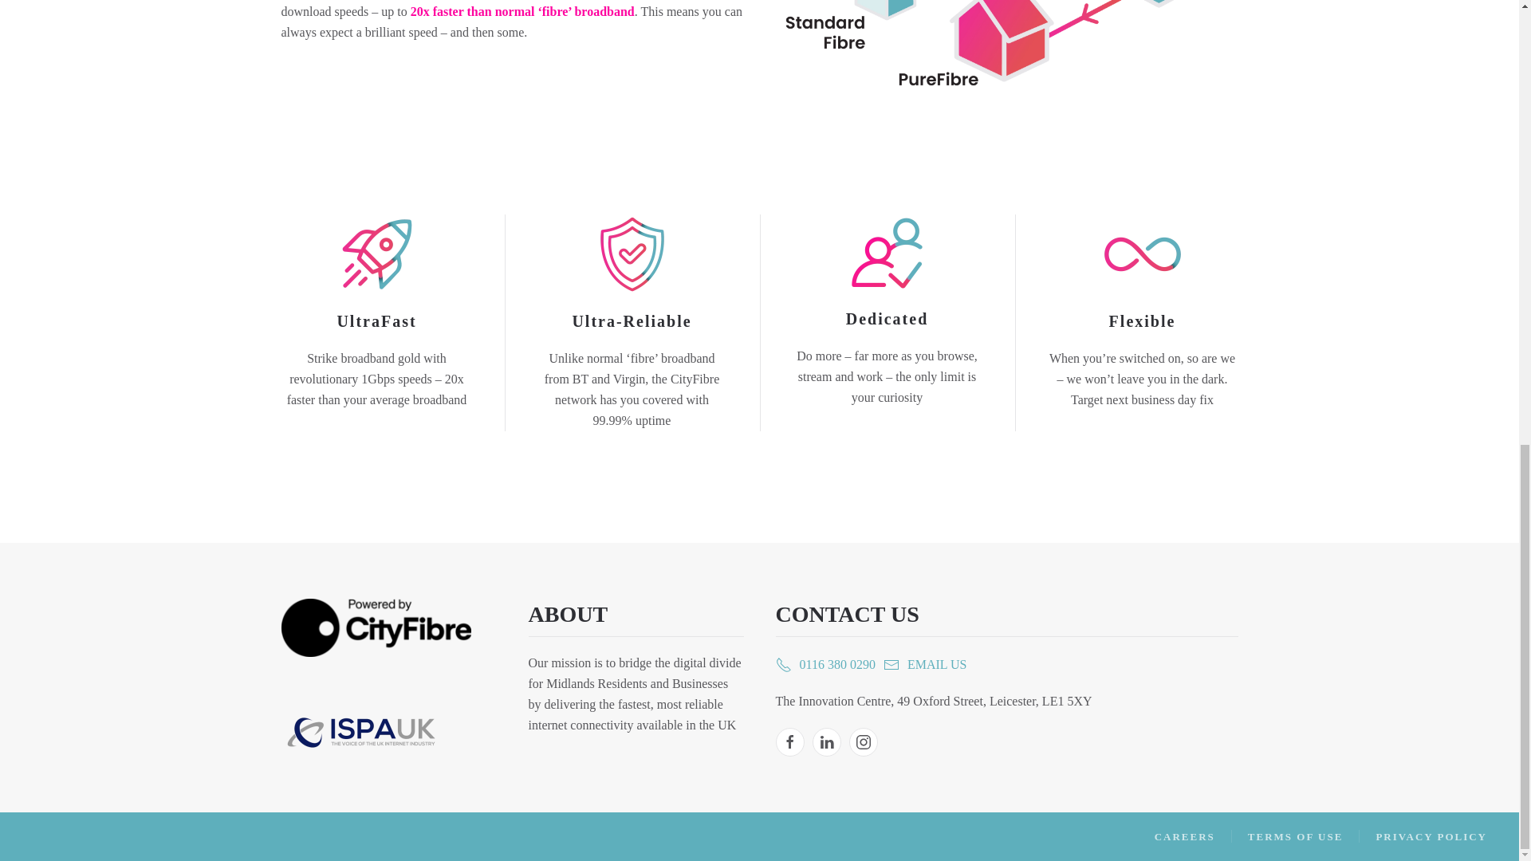 The height and width of the screenshot is (861, 1531). What do you see at coordinates (1185, 835) in the screenshot?
I see `CAREERS` at bounding box center [1185, 835].